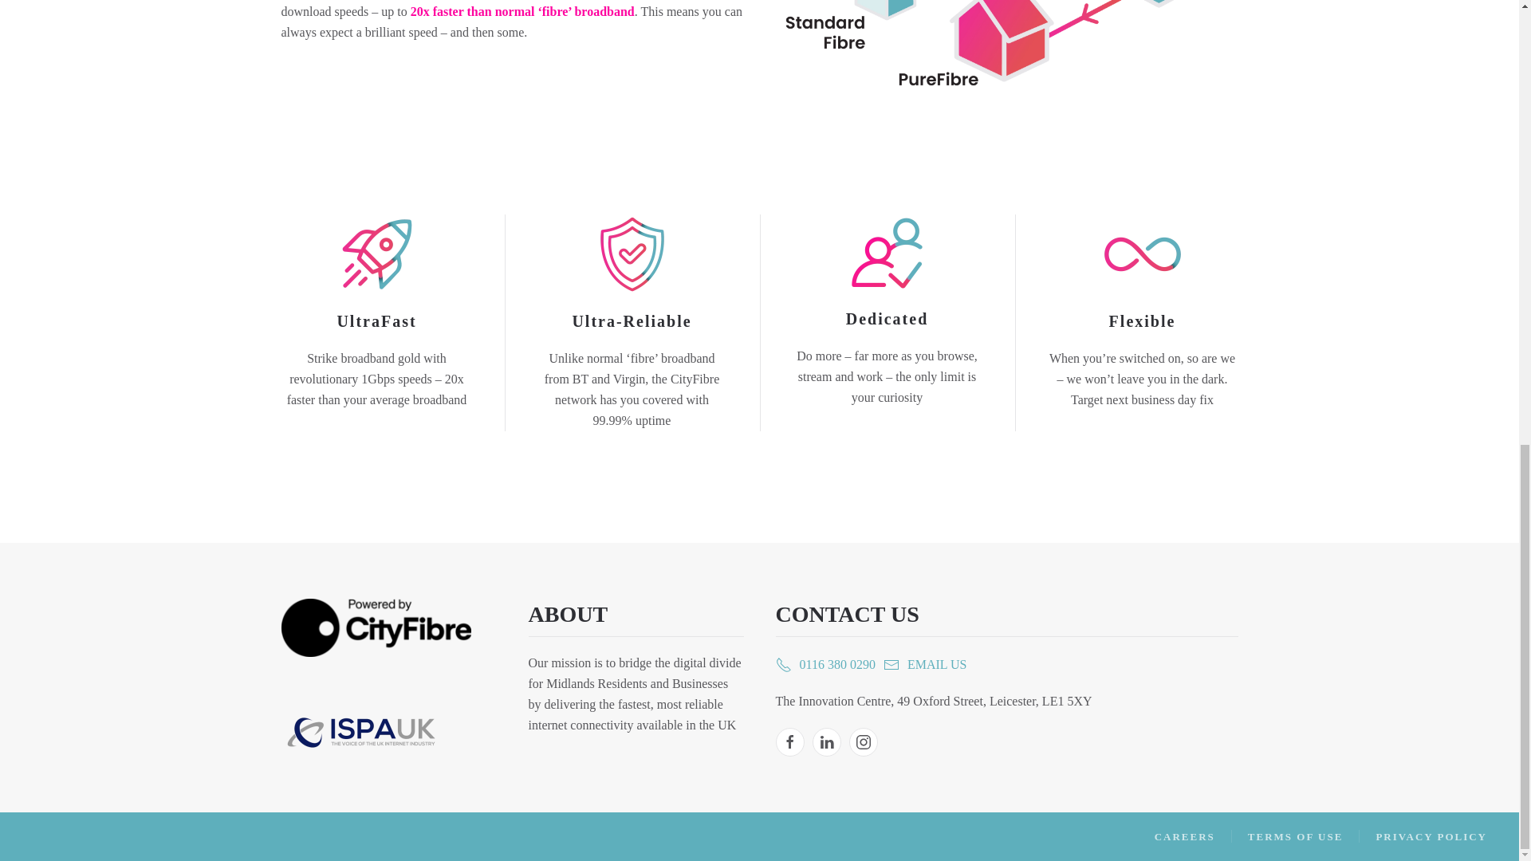 The height and width of the screenshot is (861, 1531). What do you see at coordinates (1185, 835) in the screenshot?
I see `CAREERS` at bounding box center [1185, 835].